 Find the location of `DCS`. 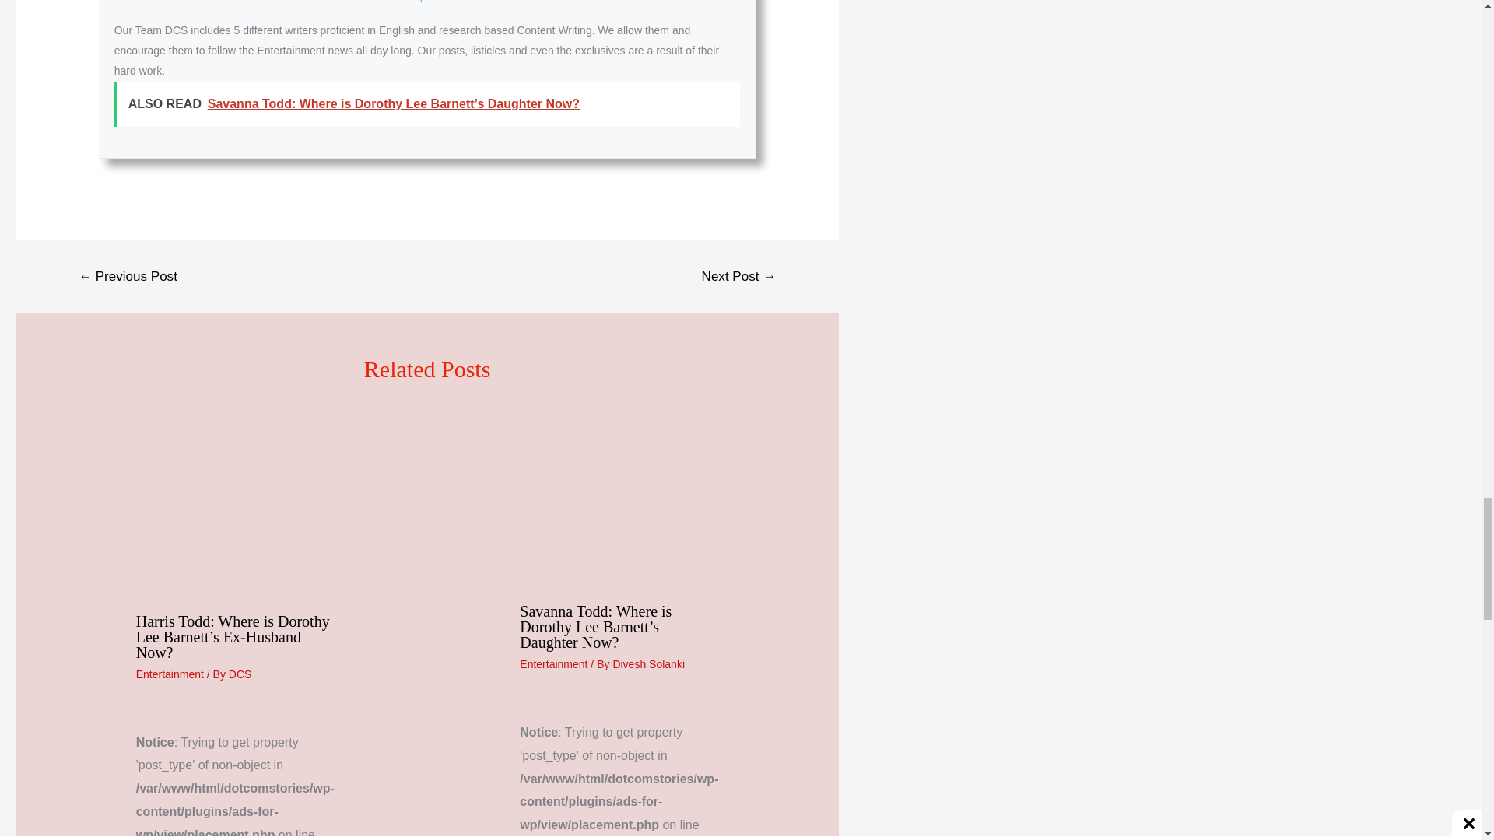

DCS is located at coordinates (240, 674).